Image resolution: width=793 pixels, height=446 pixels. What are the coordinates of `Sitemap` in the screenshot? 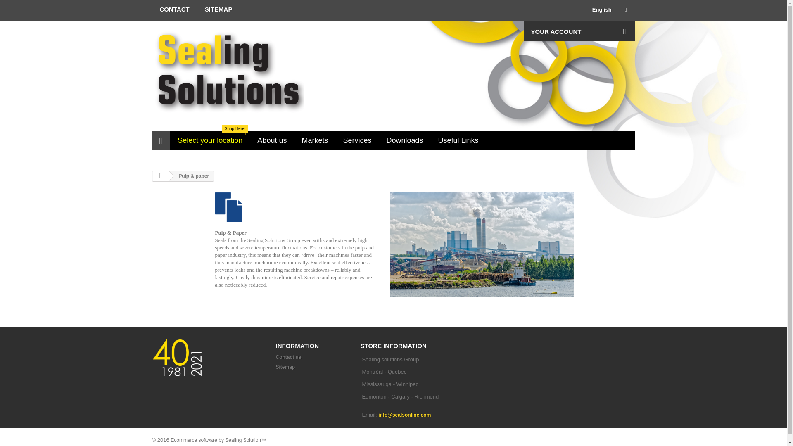 It's located at (285, 367).